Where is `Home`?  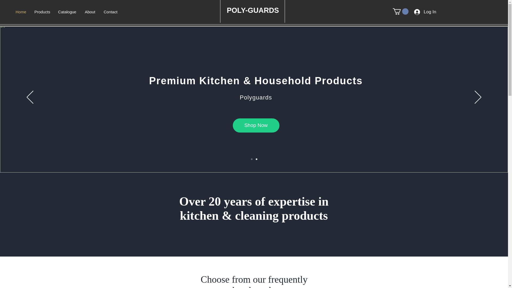 Home is located at coordinates (21, 12).